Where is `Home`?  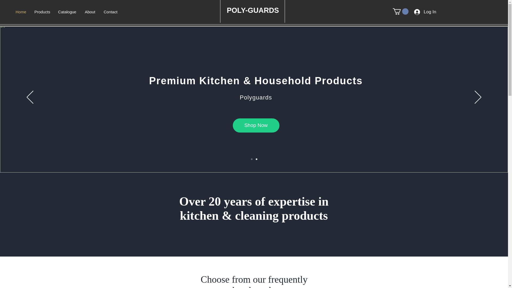 Home is located at coordinates (21, 12).